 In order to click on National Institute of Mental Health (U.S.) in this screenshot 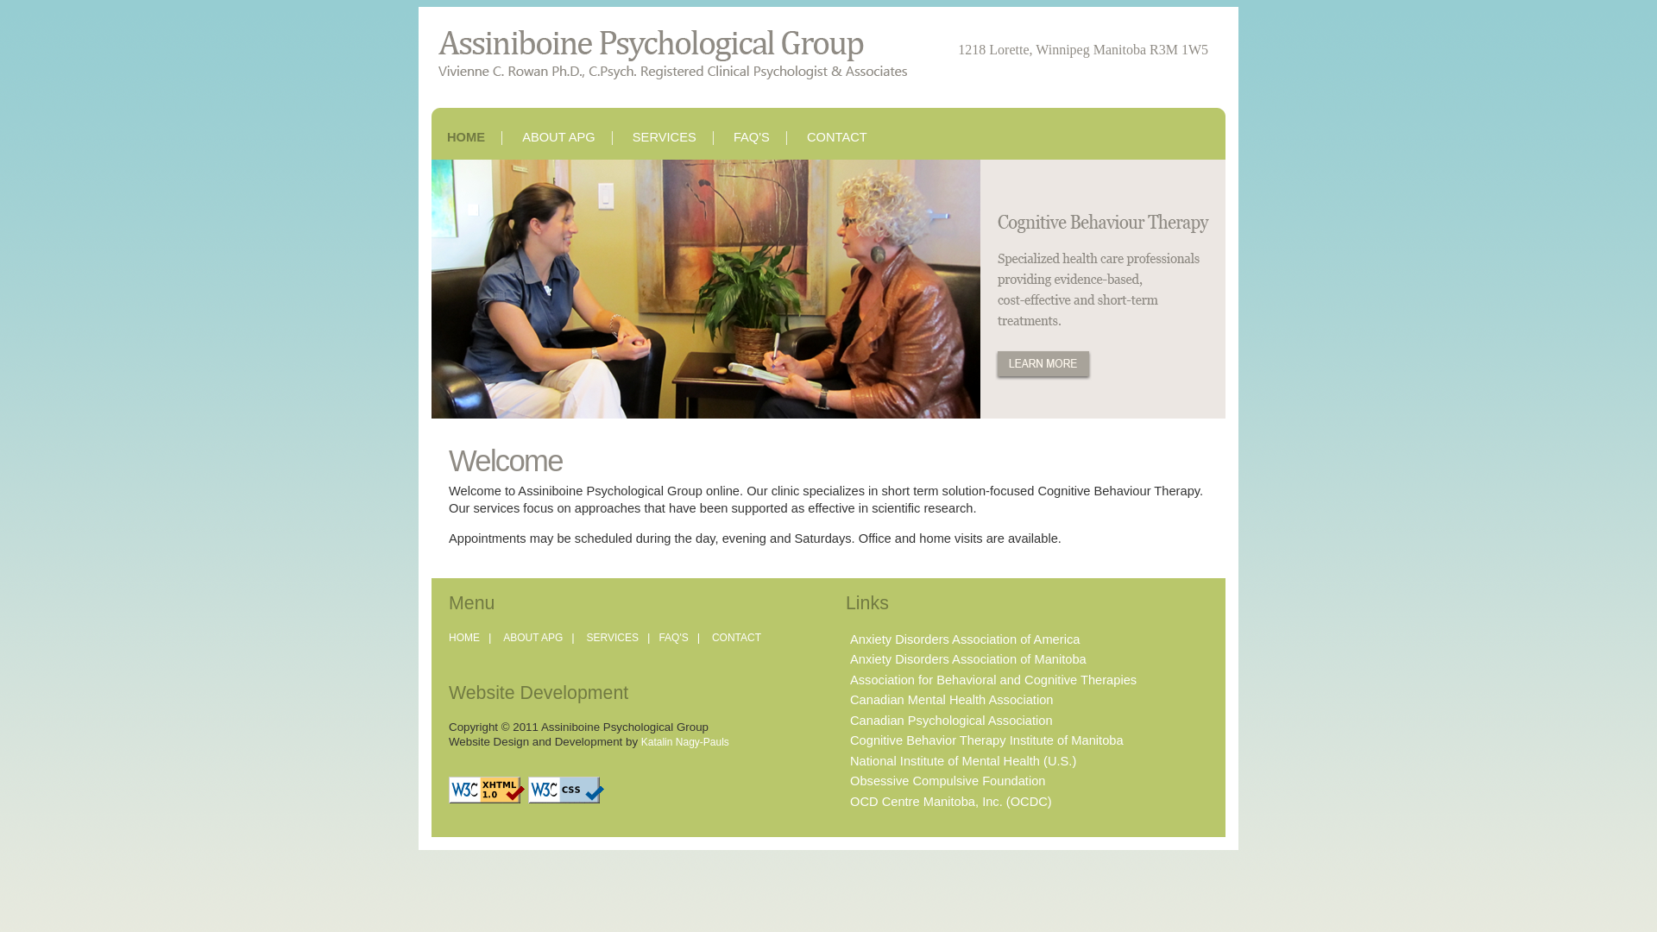, I will do `click(961, 761)`.